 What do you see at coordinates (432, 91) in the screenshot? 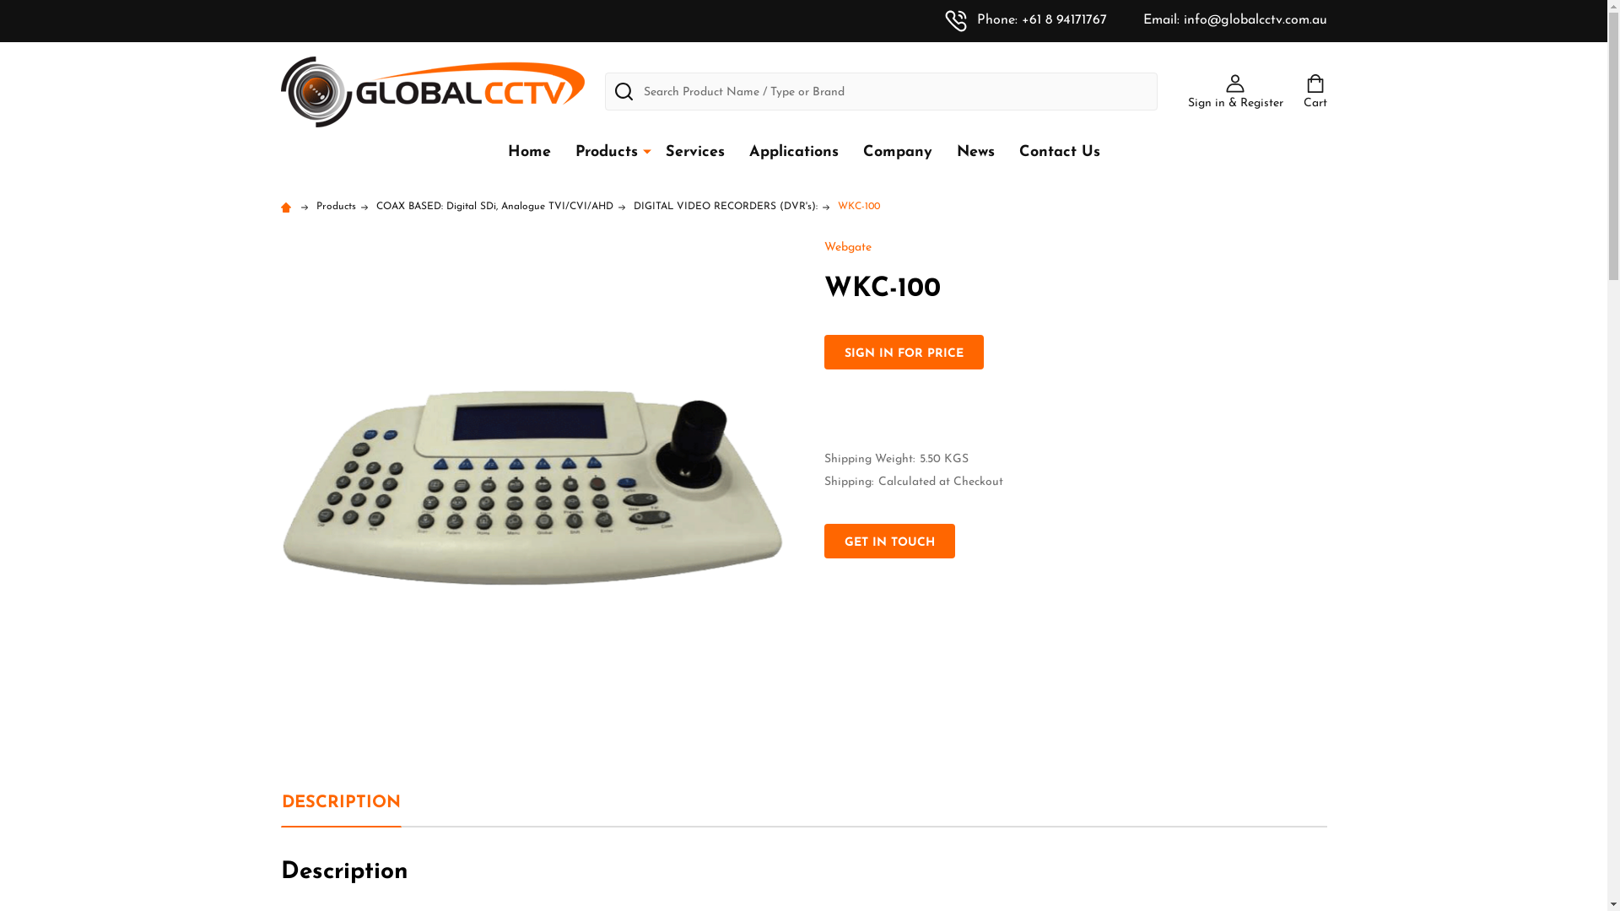
I see `Global CCTV PTY LTD` at bounding box center [432, 91].